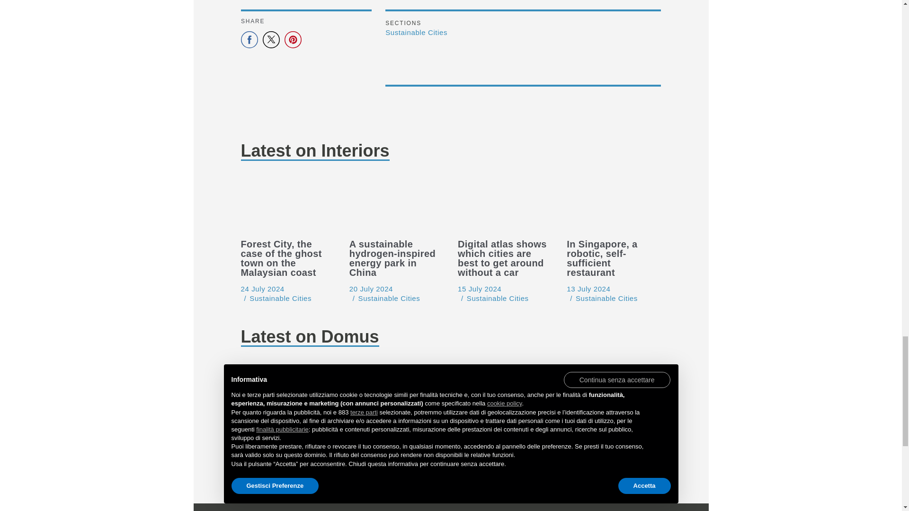  Describe the element at coordinates (614, 205) in the screenshot. I see `In Singapore, a robotic, self-sufficient restaurant` at that location.